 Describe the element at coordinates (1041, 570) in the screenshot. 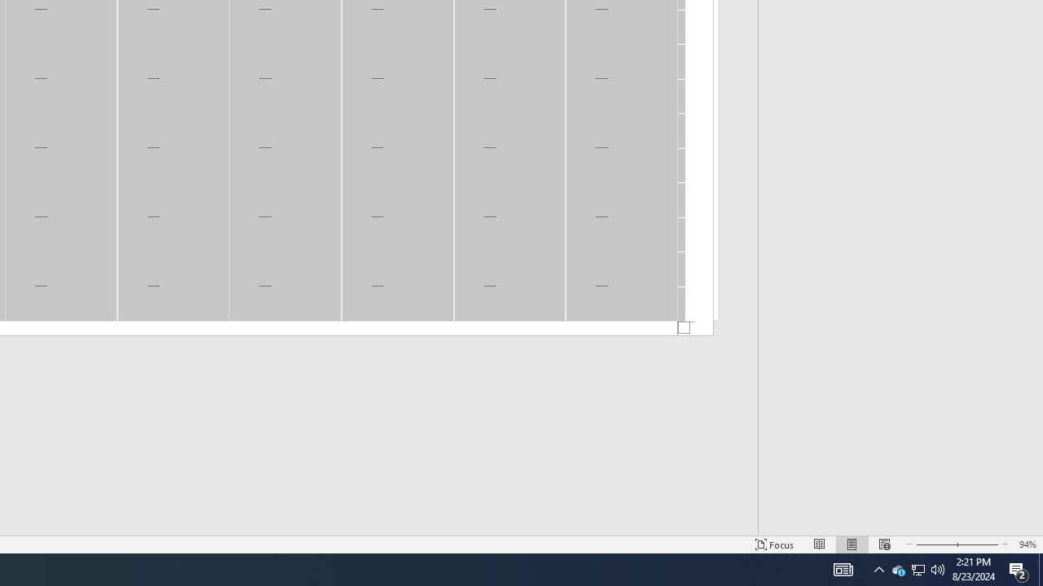

I see `Print Layout` at that location.